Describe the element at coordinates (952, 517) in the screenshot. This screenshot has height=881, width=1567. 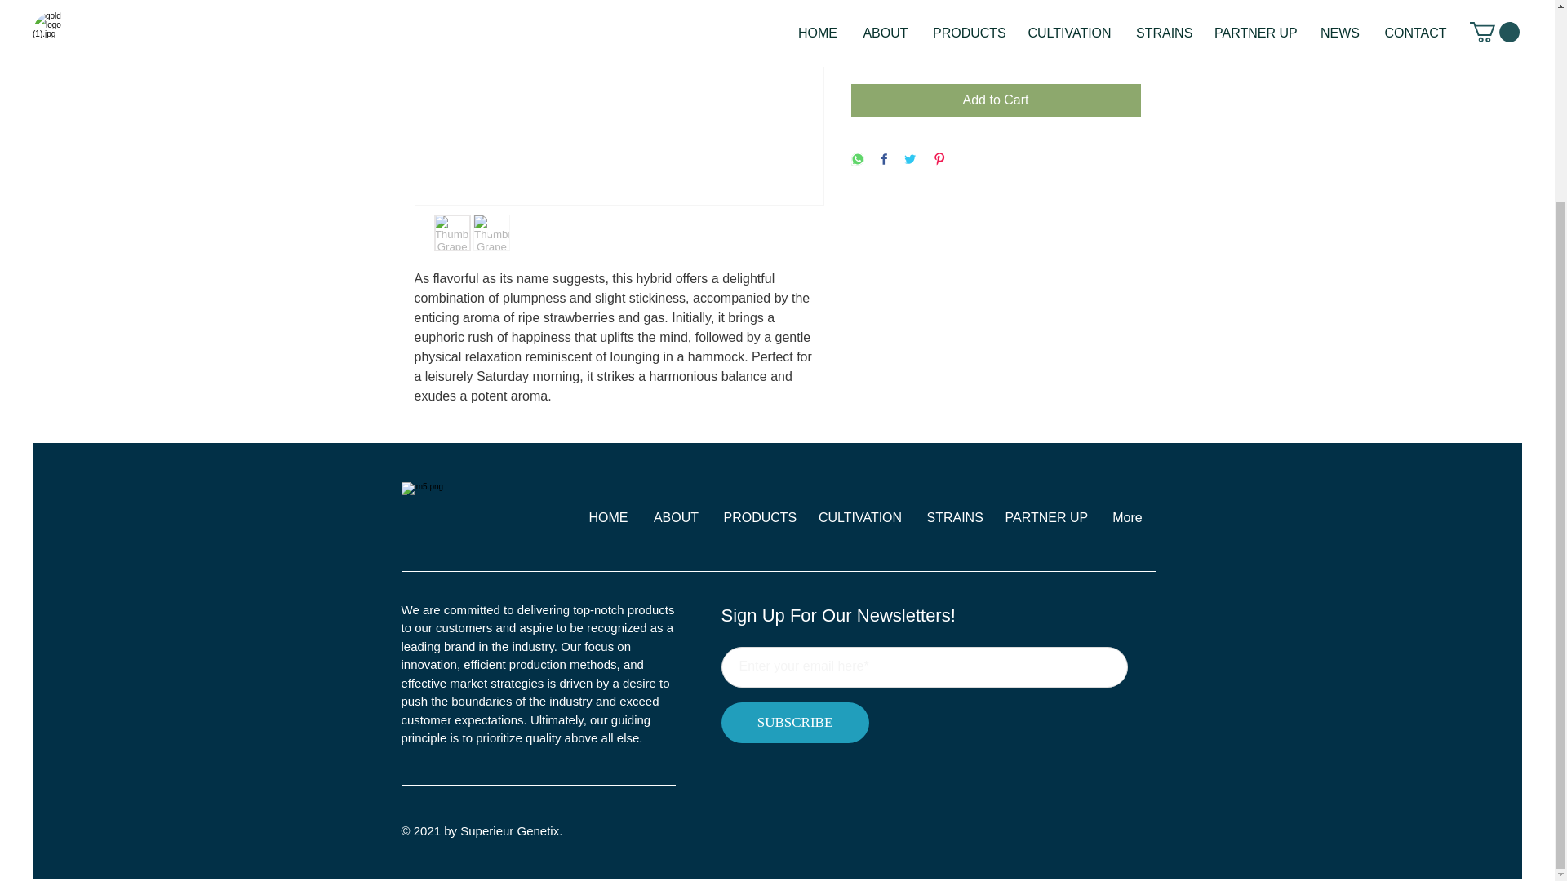
I see `STRAINS` at that location.